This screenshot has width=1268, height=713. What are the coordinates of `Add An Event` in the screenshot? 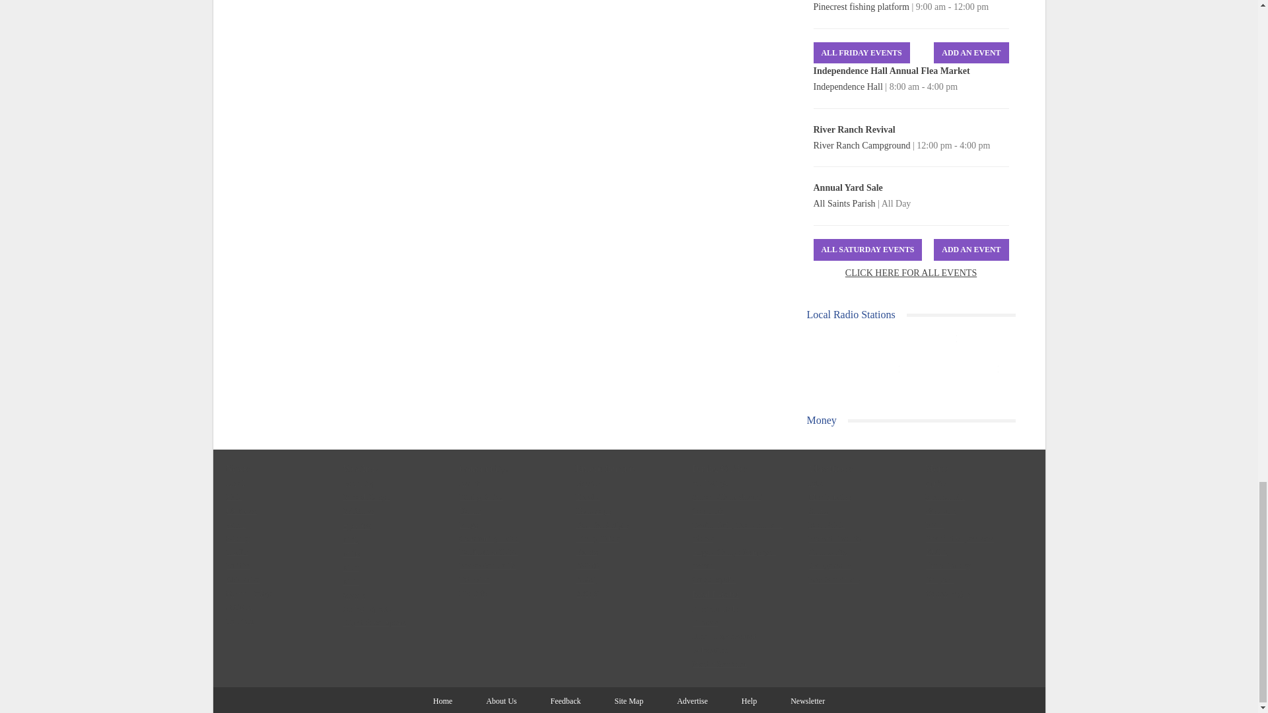 It's located at (971, 53).